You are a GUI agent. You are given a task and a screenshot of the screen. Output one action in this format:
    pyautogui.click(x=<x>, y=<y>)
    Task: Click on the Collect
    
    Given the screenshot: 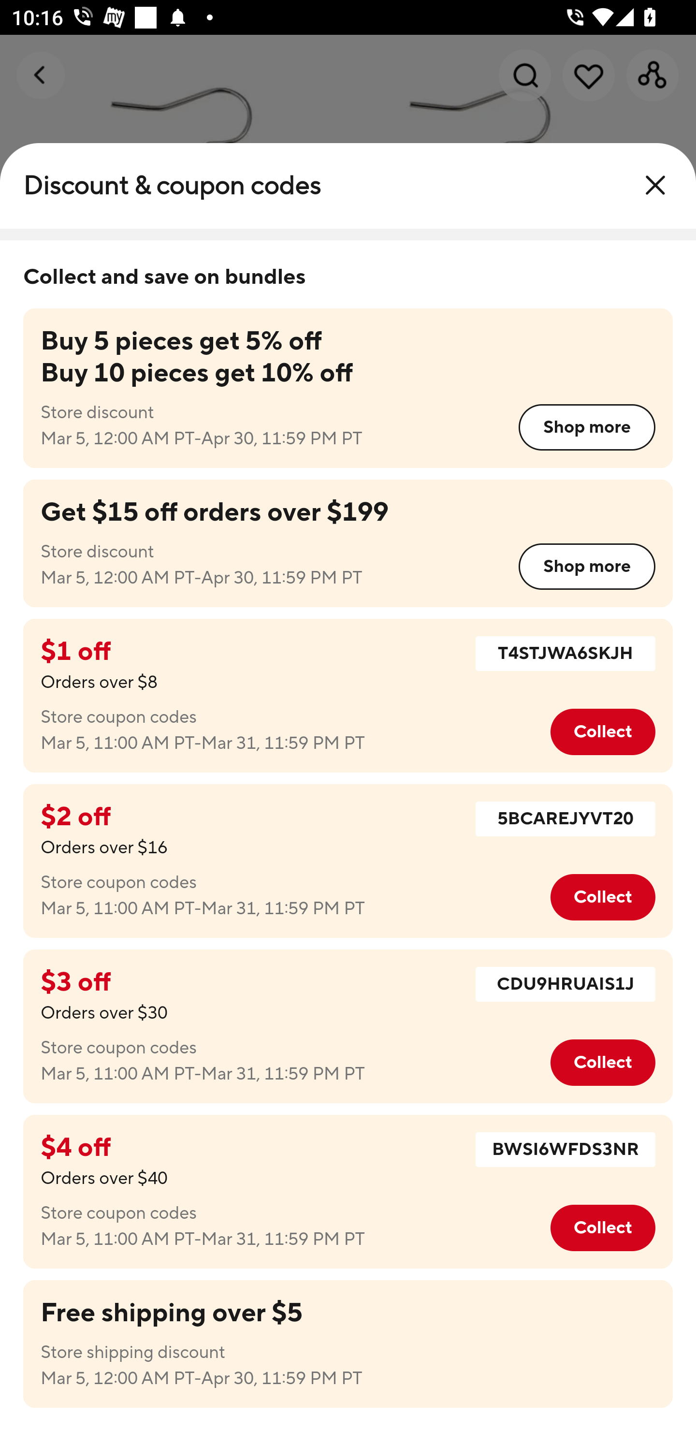 What is the action you would take?
    pyautogui.click(x=602, y=1062)
    